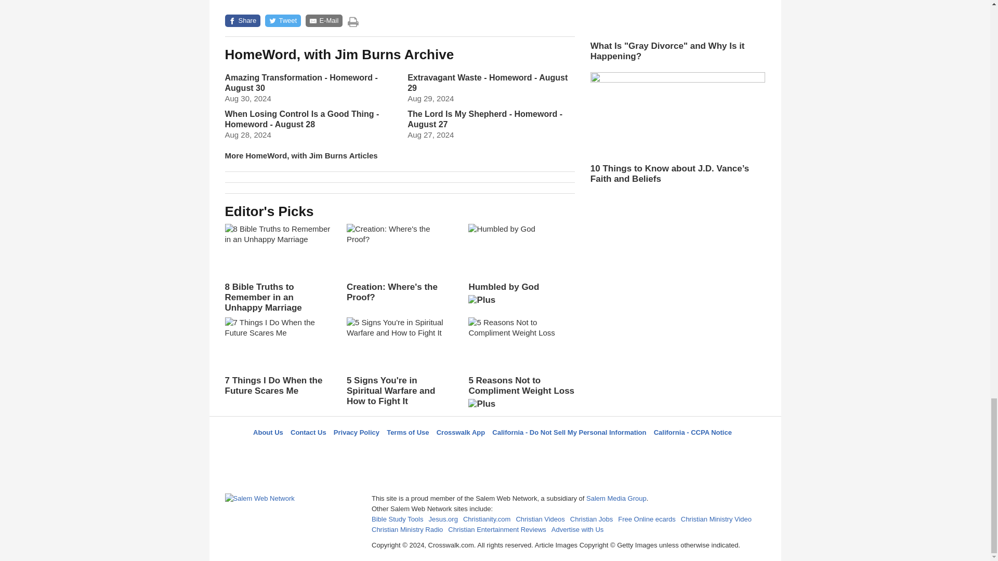 Image resolution: width=998 pixels, height=561 pixels. Describe the element at coordinates (521, 367) in the screenshot. I see `5 Reasons Not to Compliment Weight Loss` at that location.